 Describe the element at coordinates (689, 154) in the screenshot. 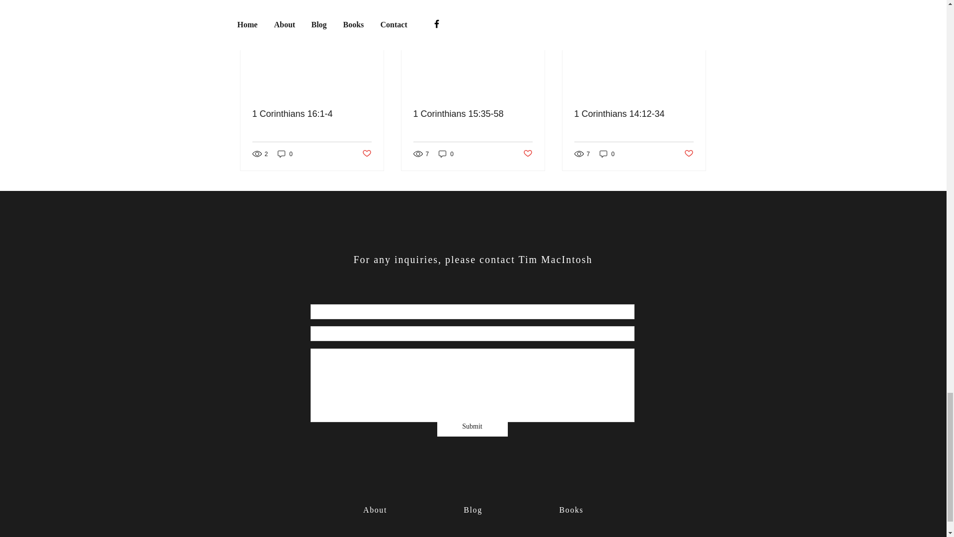

I see `Post not marked as liked` at that location.